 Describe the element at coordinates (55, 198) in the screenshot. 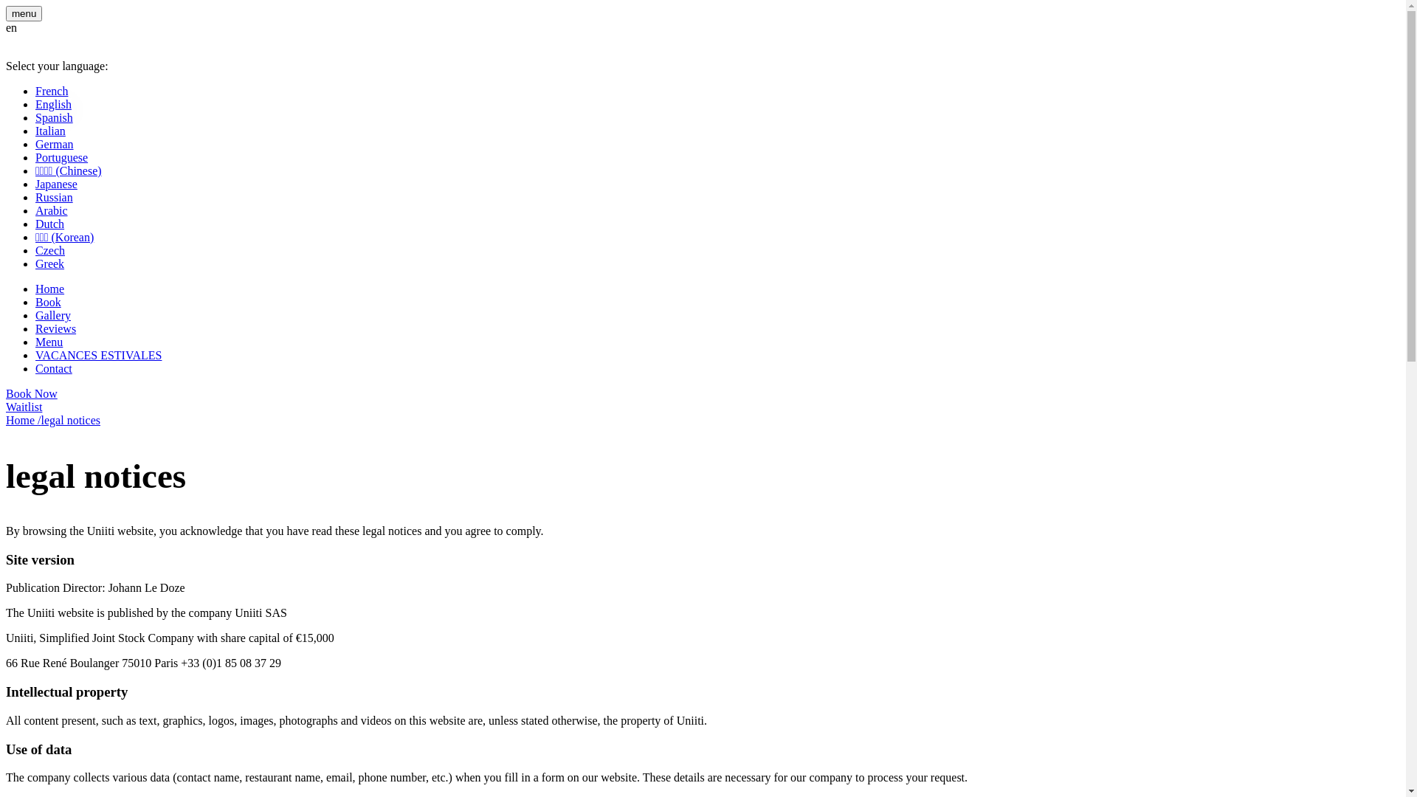

I see `Russian` at that location.